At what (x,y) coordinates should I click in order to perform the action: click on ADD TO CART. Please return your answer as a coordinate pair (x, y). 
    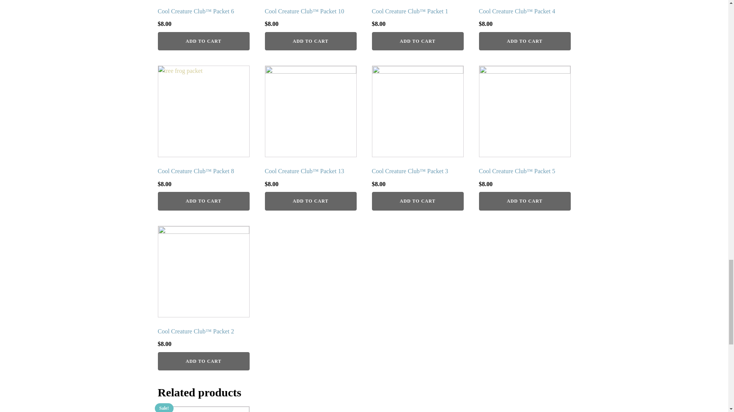
    Looking at the image, I should click on (310, 201).